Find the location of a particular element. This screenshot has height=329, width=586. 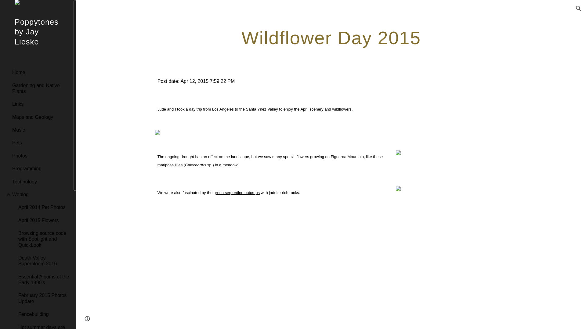

Links is located at coordinates (40, 104).